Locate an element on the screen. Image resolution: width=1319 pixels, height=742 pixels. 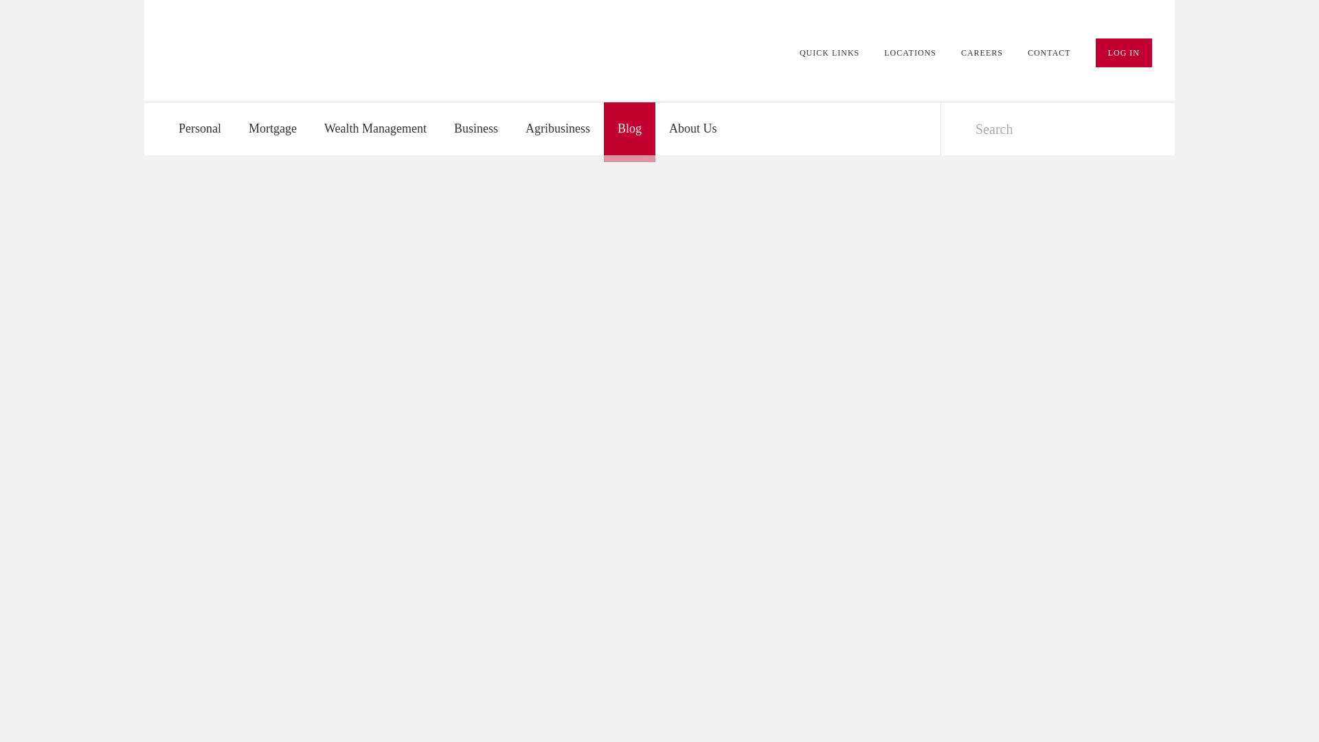
The First National Bank in Sioux Falls is located at coordinates (271, 48).